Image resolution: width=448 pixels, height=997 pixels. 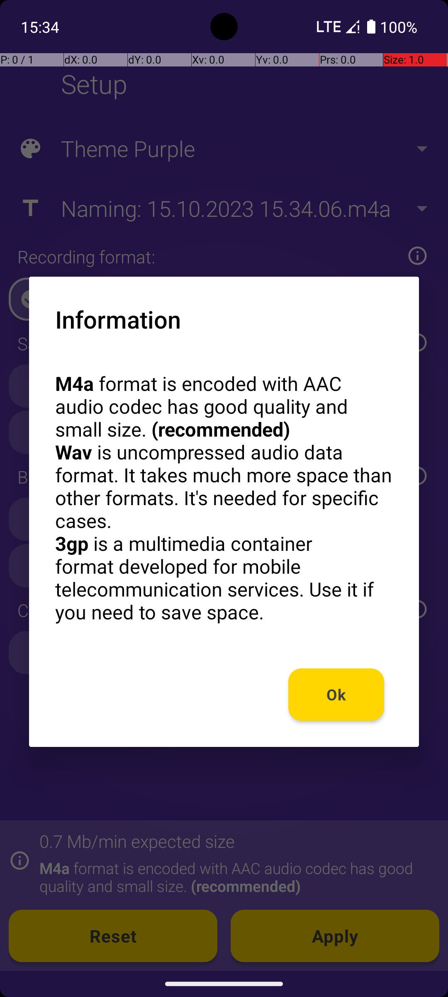 I want to click on M4a format is encoded with AAC audio codec has good quality and small size. (recommended) 
Wav is uncompressed audio data format. It takes much more space than other formats. It's needed for specific cases. 
3gp is a multimedia container format developed for mobile telecommunication services. Use it if you need to save space. , so click(x=224, y=498).